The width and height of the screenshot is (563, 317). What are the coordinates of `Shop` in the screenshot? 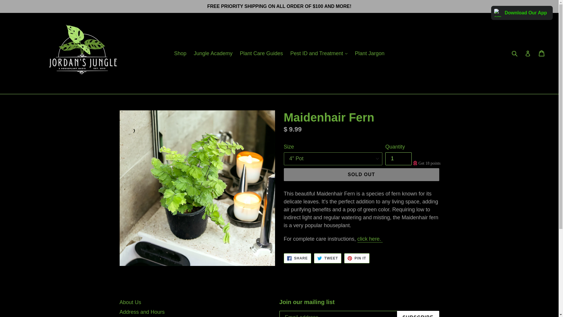 It's located at (328, 258).